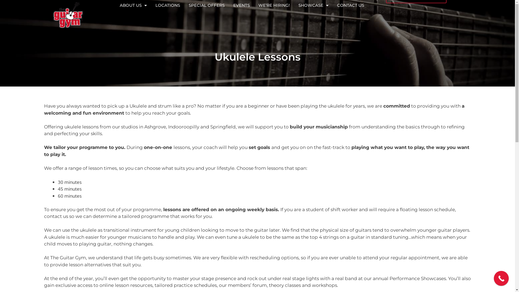 The image size is (519, 292). What do you see at coordinates (207, 5) in the screenshot?
I see `SPECIAL OFFERS` at bounding box center [207, 5].